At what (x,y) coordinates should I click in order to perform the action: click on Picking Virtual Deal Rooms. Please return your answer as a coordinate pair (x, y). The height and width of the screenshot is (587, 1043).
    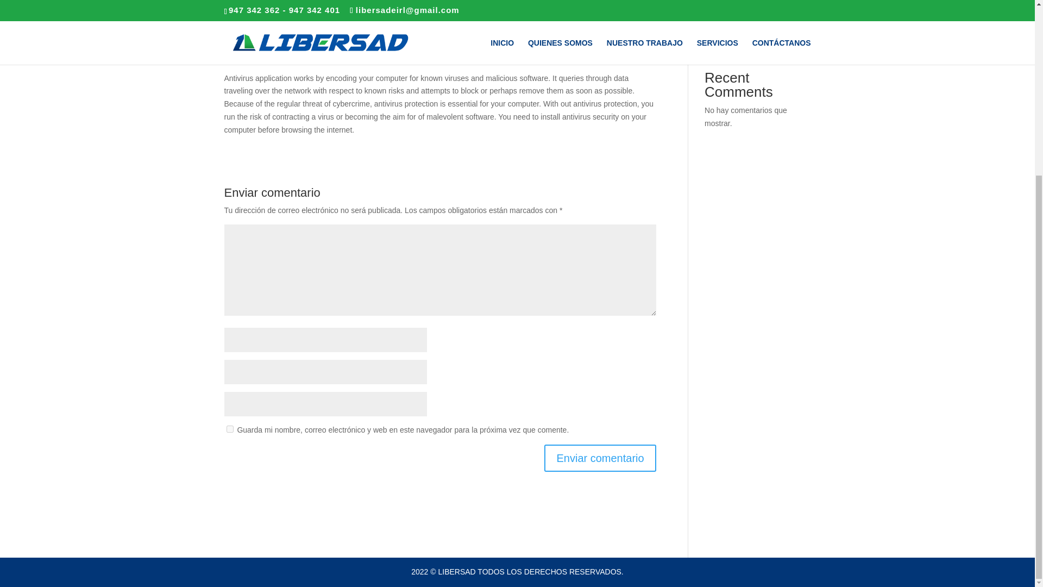
    Looking at the image, I should click on (751, 47).